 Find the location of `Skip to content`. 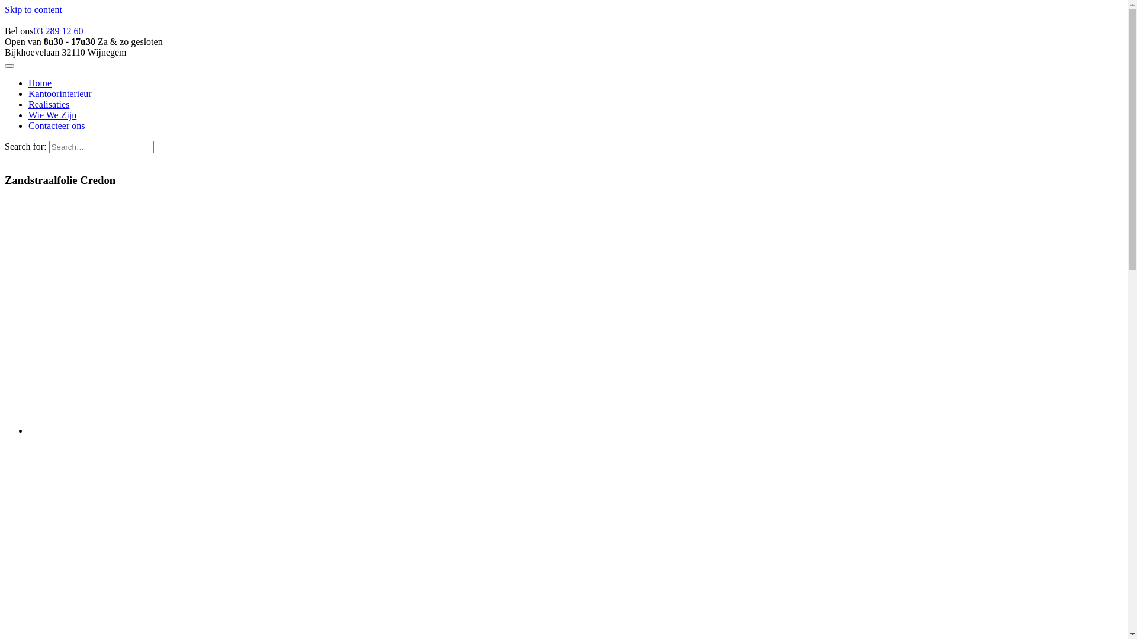

Skip to content is located at coordinates (33, 9).